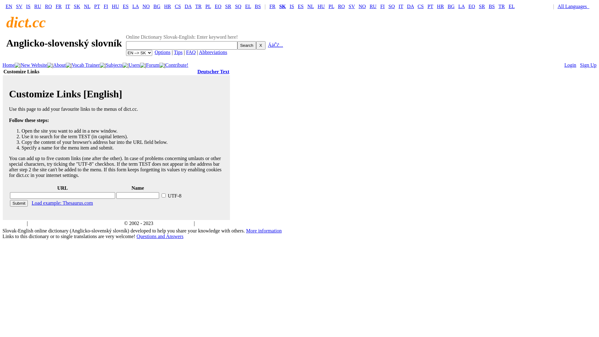  Describe the element at coordinates (451, 6) in the screenshot. I see `BG` at that location.